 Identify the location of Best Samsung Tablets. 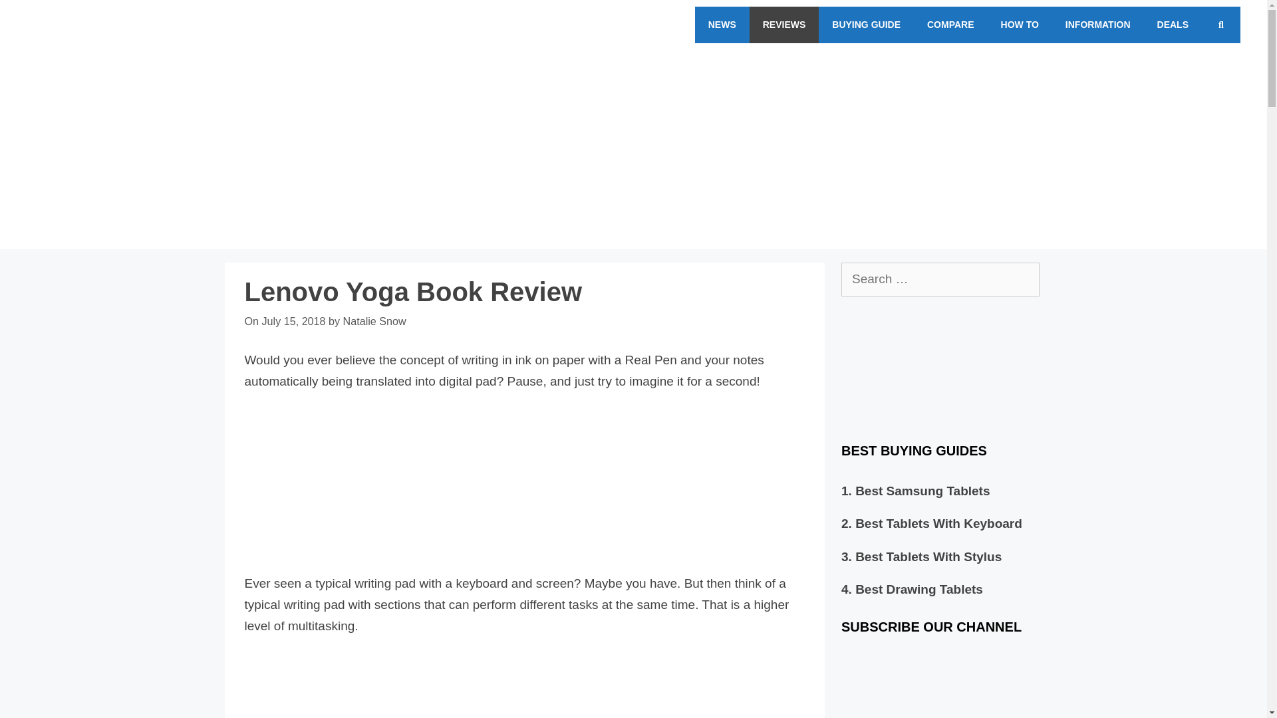
(922, 491).